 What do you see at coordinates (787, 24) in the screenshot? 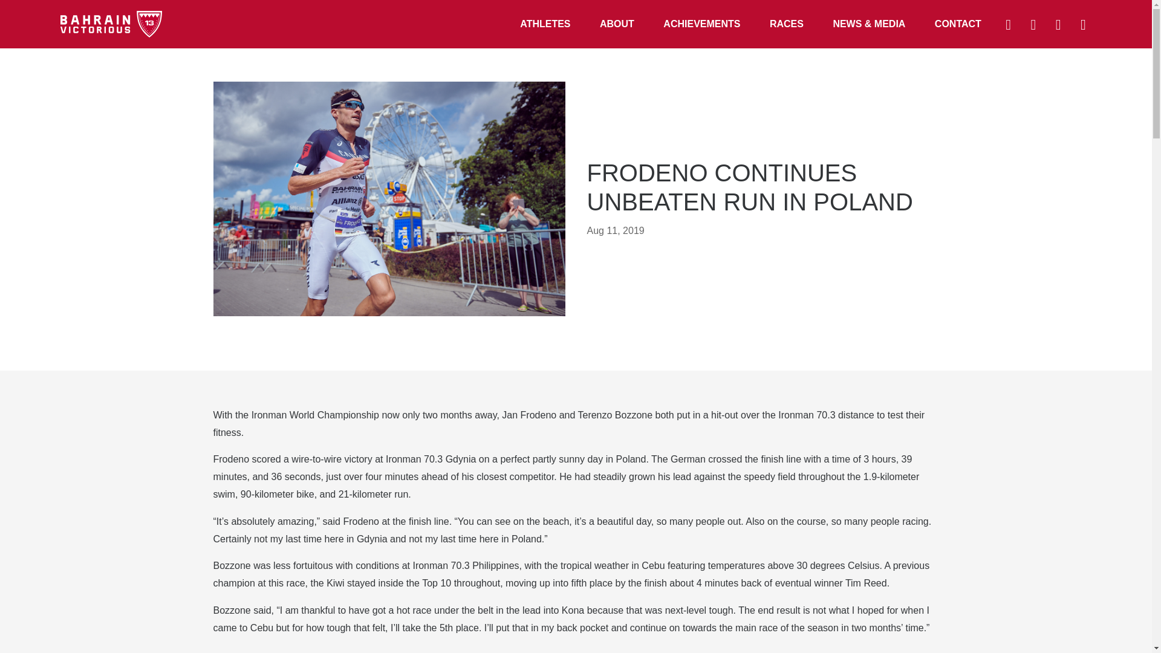
I see `RACES` at bounding box center [787, 24].